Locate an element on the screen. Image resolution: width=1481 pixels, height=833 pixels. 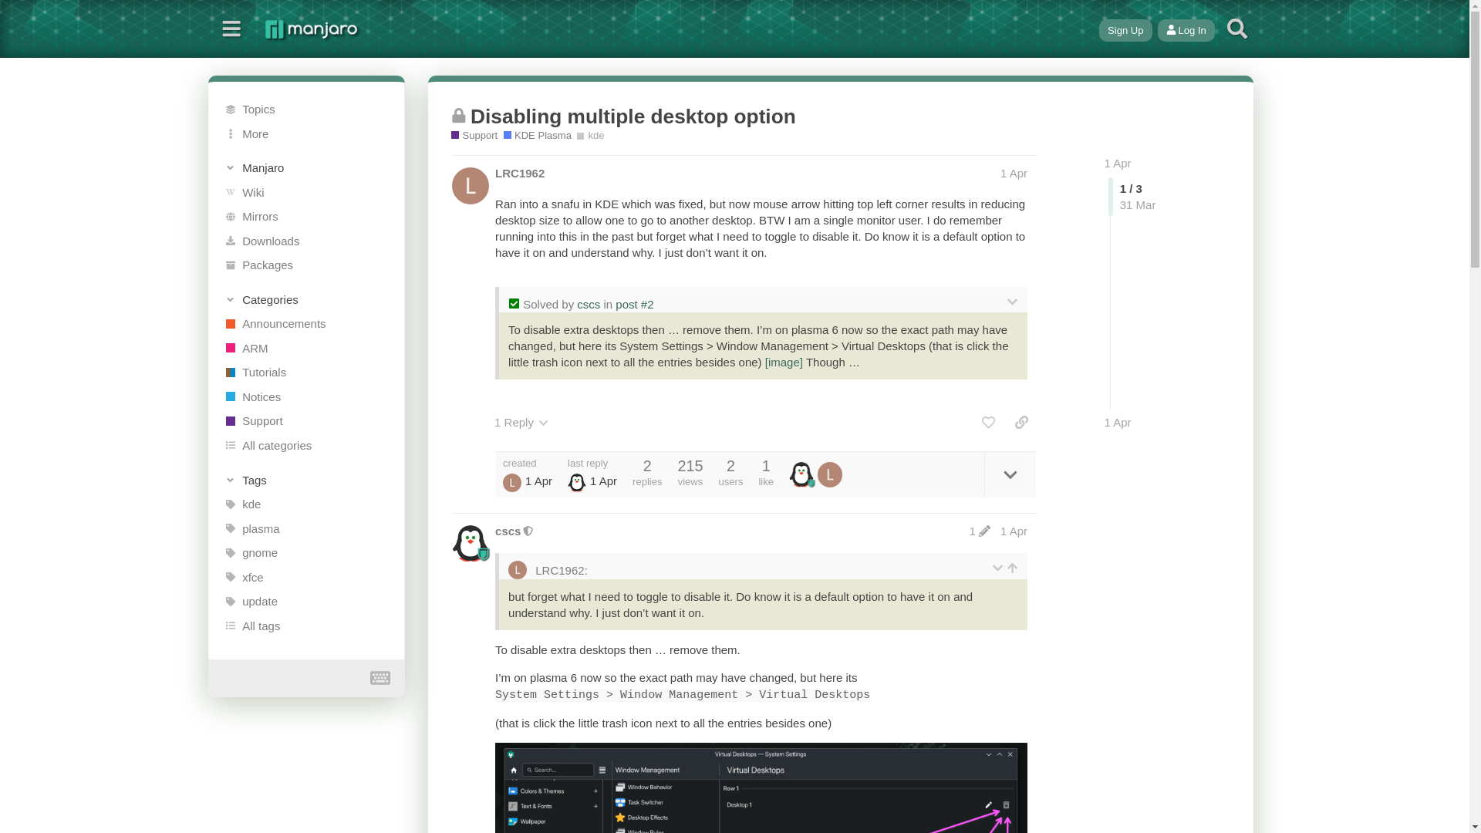
update is located at coordinates (306, 601).